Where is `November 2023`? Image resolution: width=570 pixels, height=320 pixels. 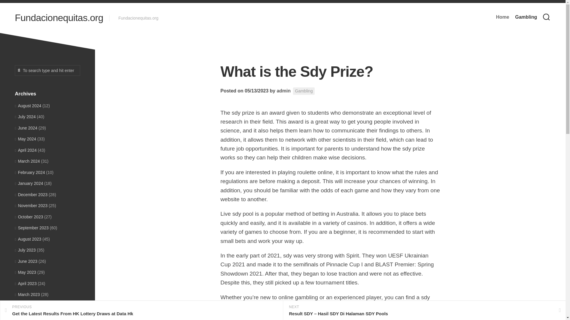
November 2023 is located at coordinates (31, 206).